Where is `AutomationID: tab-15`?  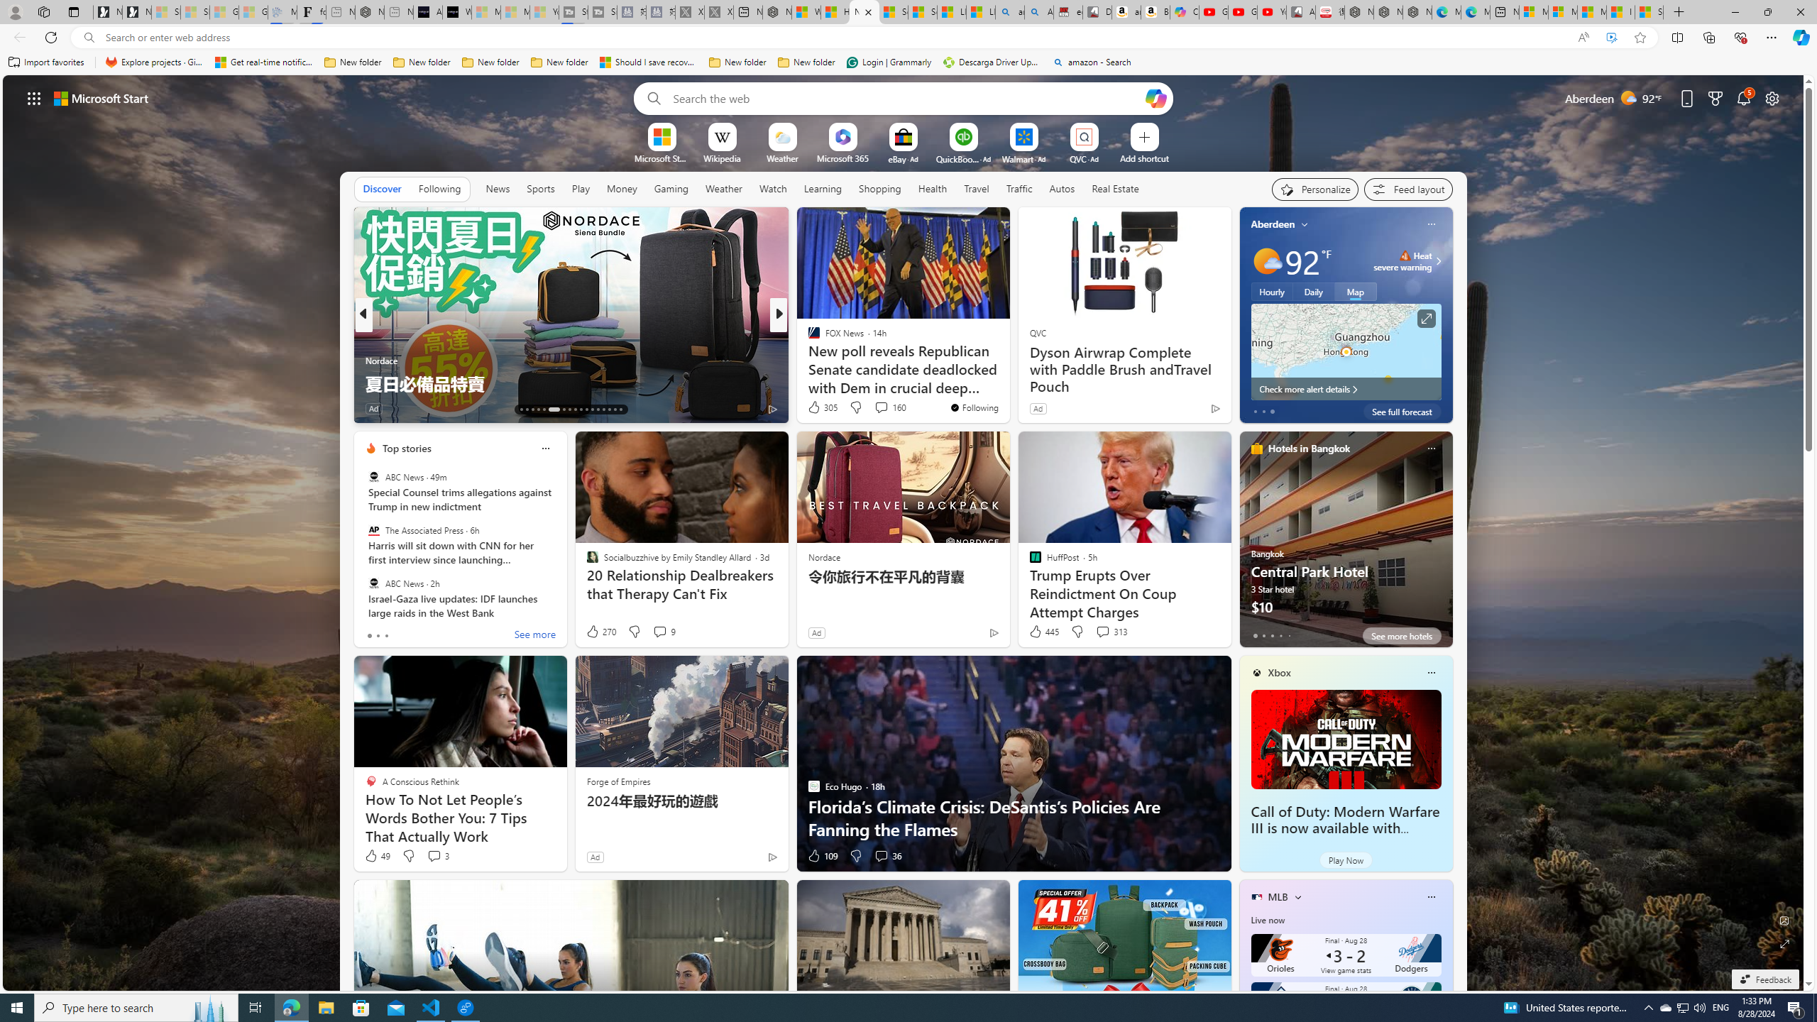
AutomationID: tab-15 is located at coordinates (532, 410).